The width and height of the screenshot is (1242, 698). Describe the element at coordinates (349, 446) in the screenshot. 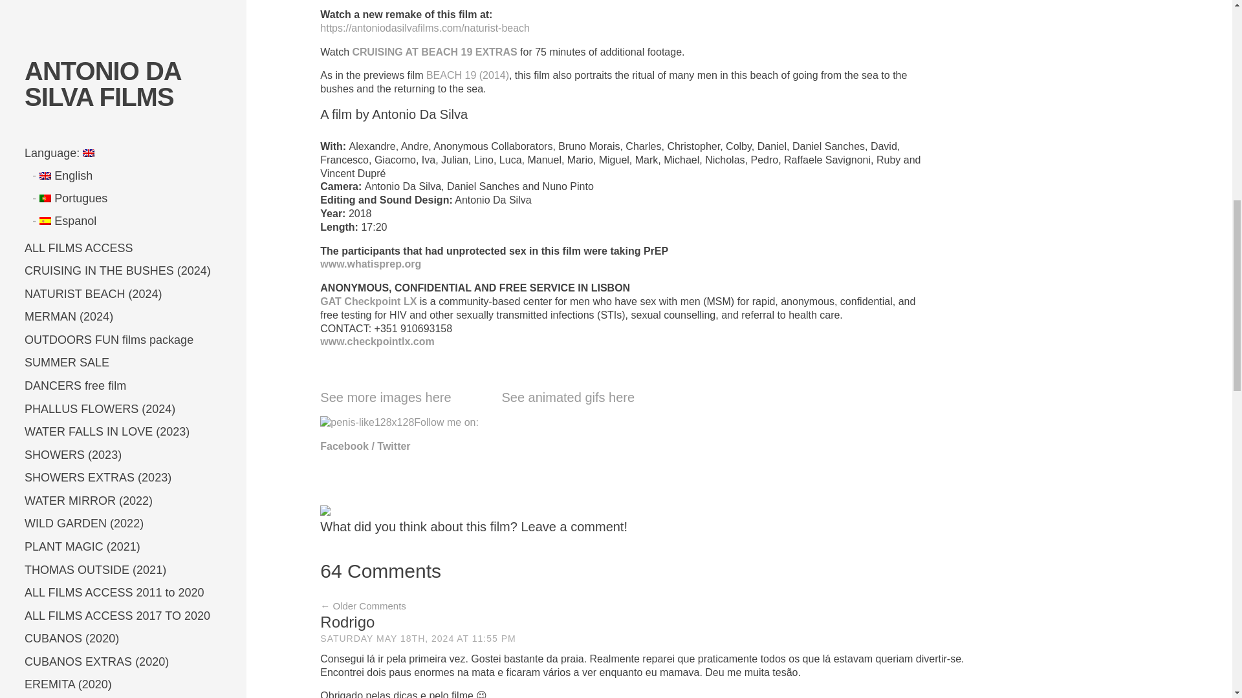

I see `Follow me on Facebook!` at that location.